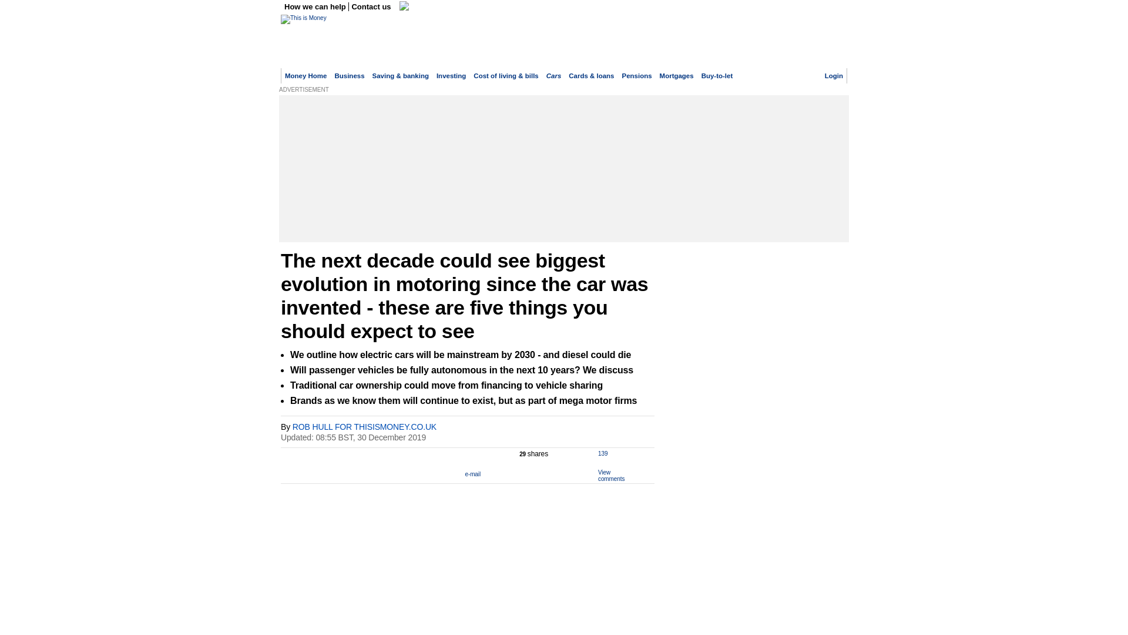 The width and height of the screenshot is (1128, 635). I want to click on Login, so click(833, 76).